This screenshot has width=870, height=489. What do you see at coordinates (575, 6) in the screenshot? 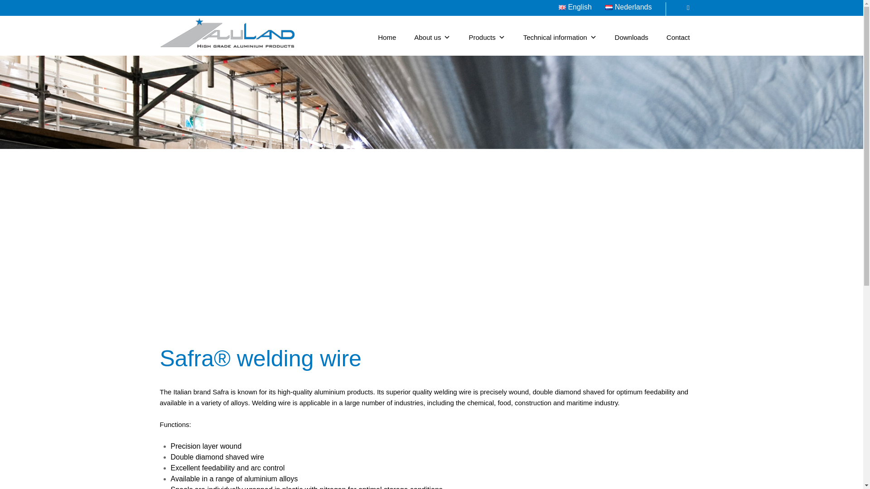
I see `English` at bounding box center [575, 6].